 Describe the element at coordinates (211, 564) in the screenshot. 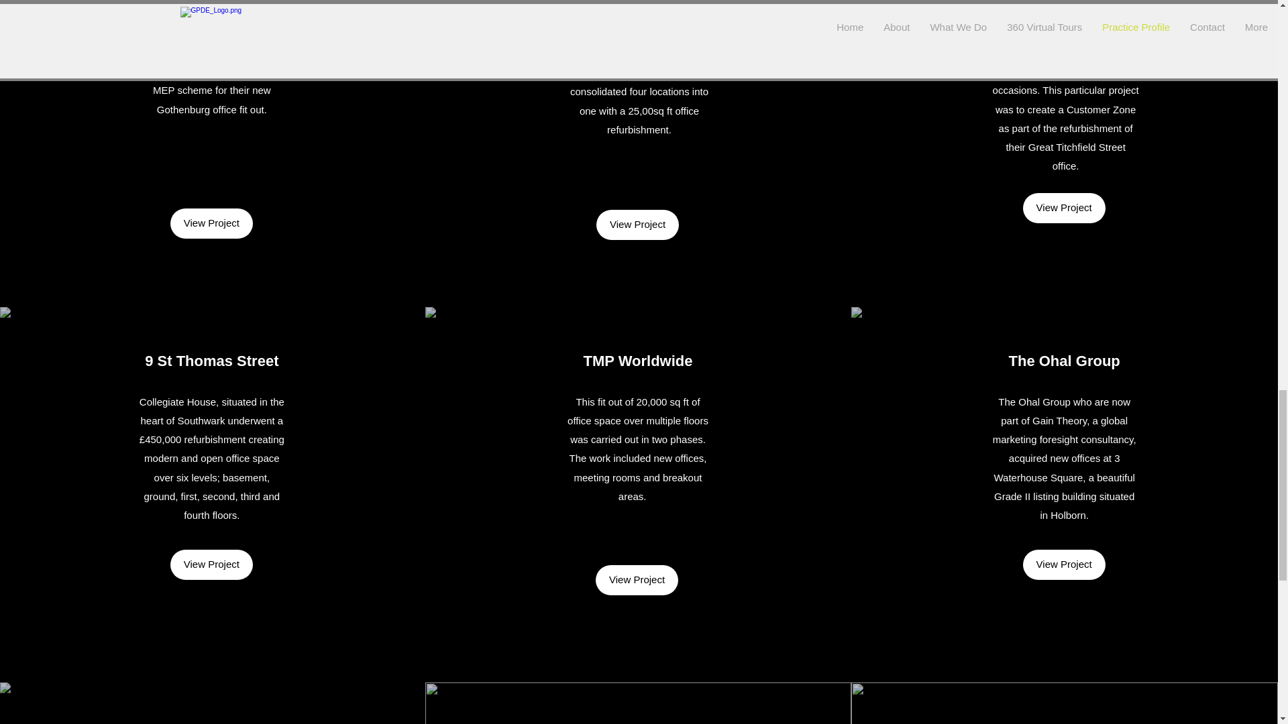

I see `View Project` at that location.